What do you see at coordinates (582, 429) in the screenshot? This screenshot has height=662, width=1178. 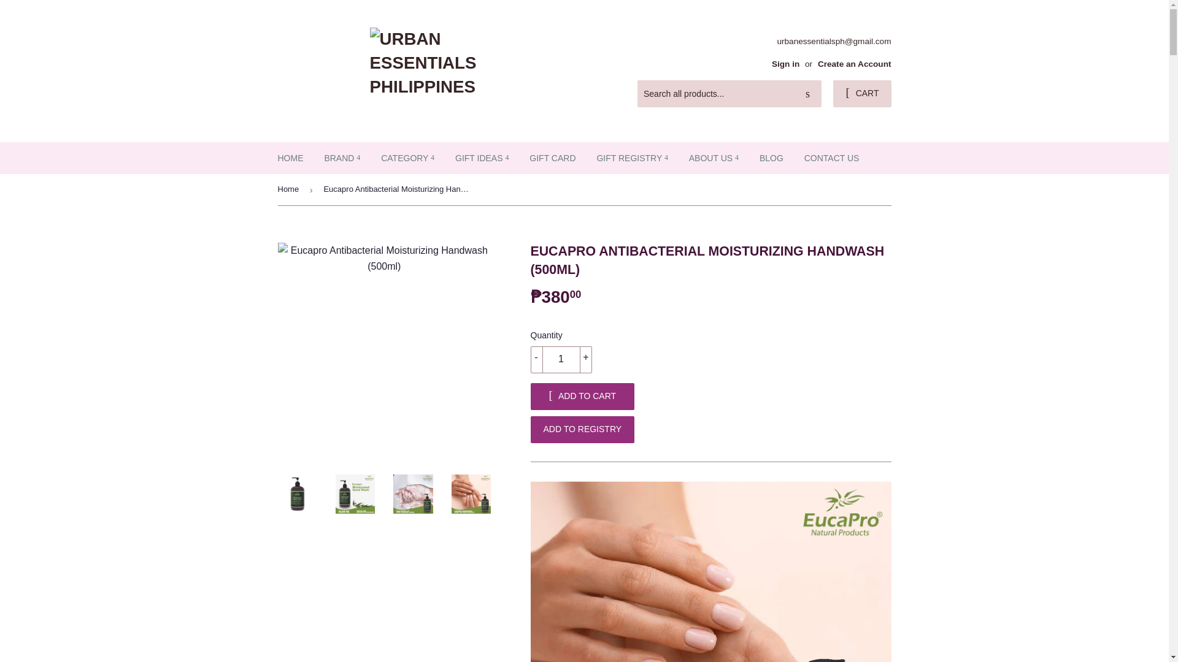 I see `Add to Registry` at bounding box center [582, 429].